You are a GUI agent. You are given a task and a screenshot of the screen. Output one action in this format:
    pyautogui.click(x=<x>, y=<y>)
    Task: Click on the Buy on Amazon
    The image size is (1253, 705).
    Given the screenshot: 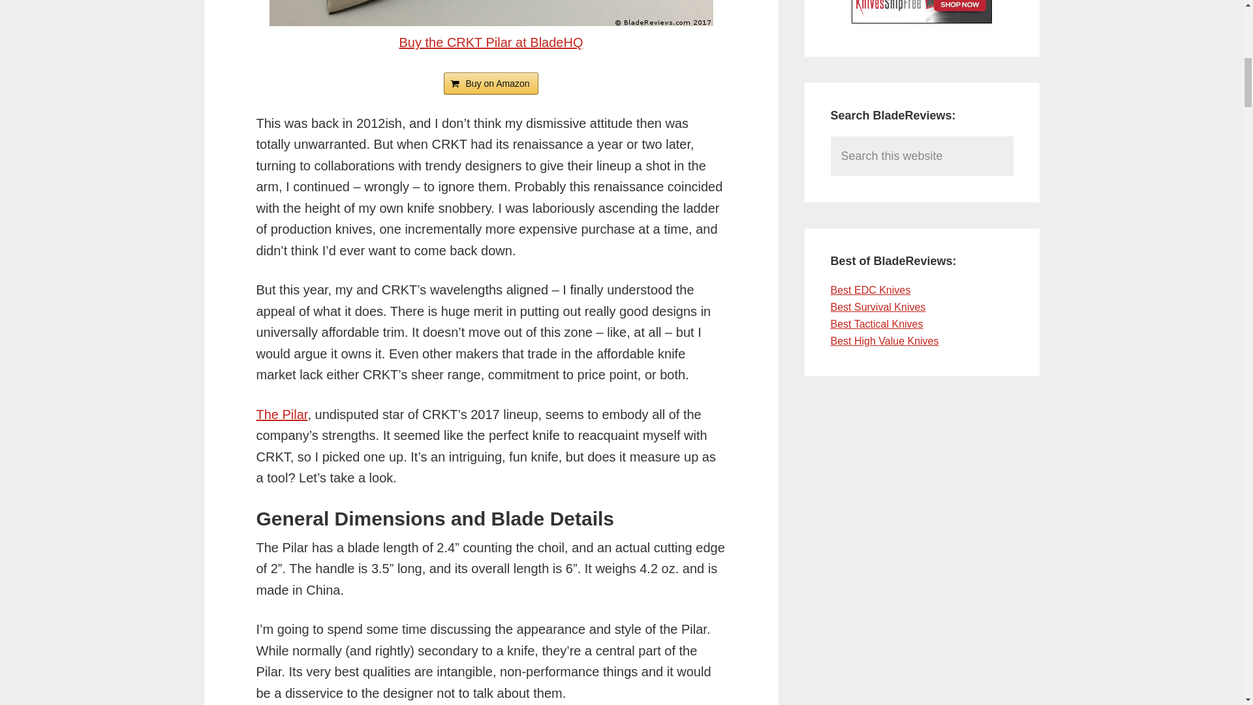 What is the action you would take?
    pyautogui.click(x=490, y=84)
    